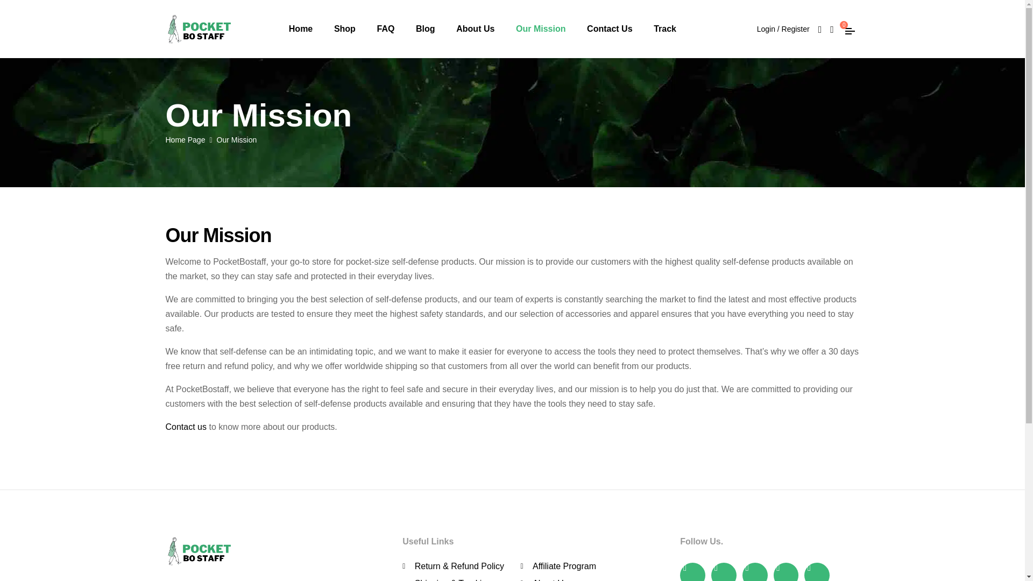  I want to click on Home, so click(300, 29).